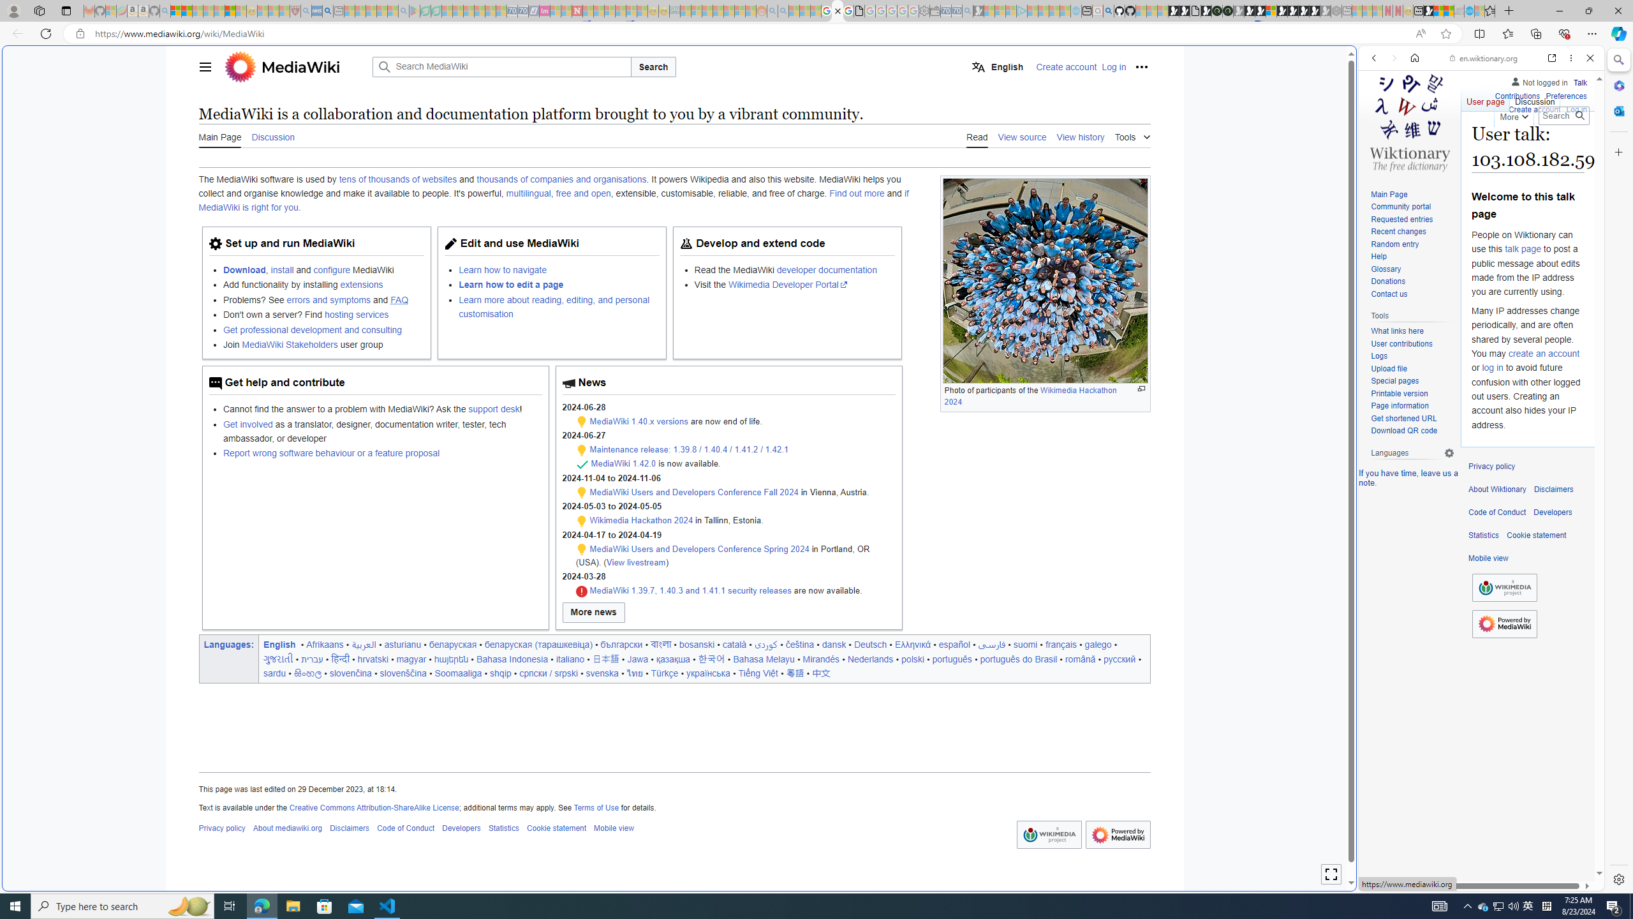 This screenshot has height=919, width=1633. I want to click on thousands of companies and organisations, so click(561, 179).